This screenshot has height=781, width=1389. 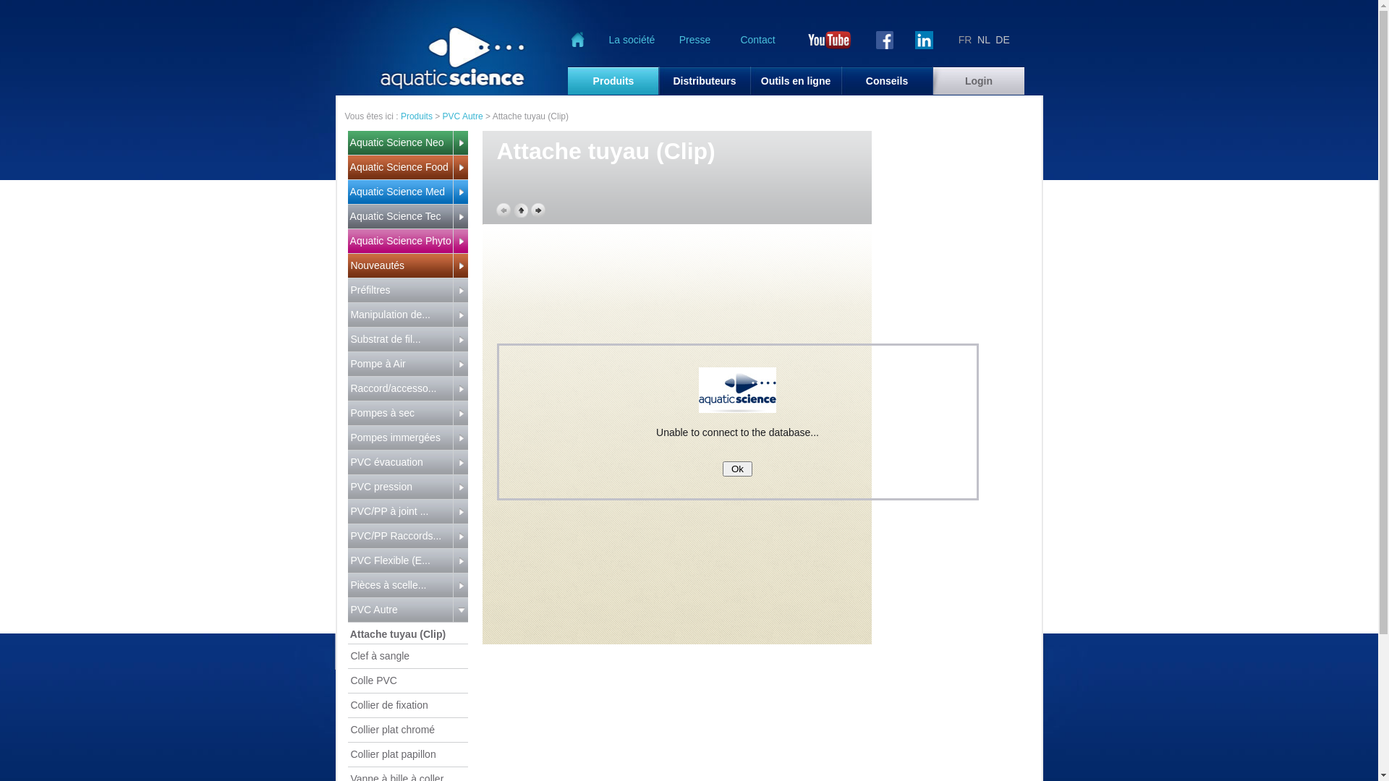 What do you see at coordinates (399, 389) in the screenshot?
I see ` Raccord/accesso...` at bounding box center [399, 389].